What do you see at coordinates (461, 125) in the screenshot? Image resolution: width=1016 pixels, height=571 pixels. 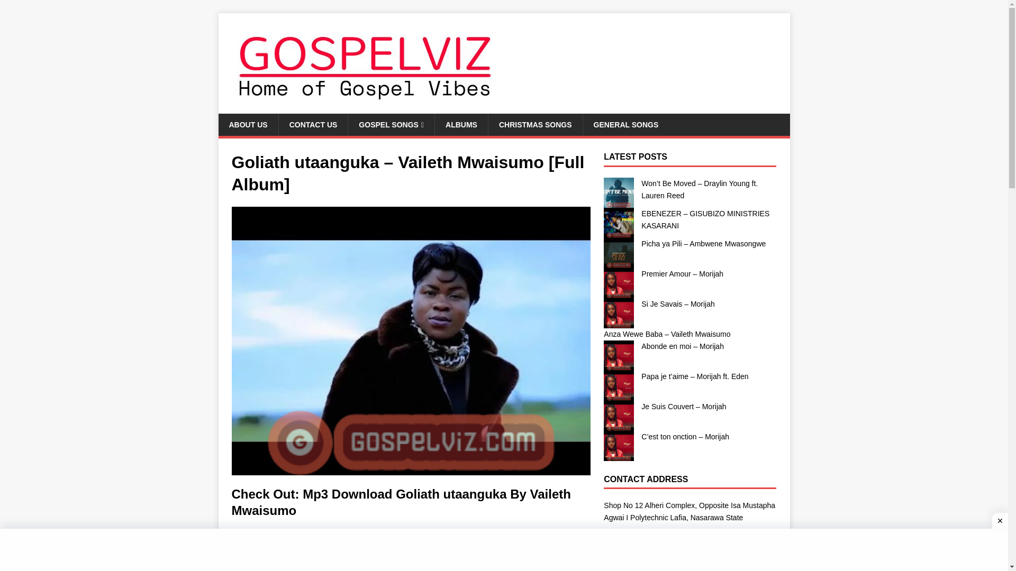 I see `ALBUMS` at bounding box center [461, 125].